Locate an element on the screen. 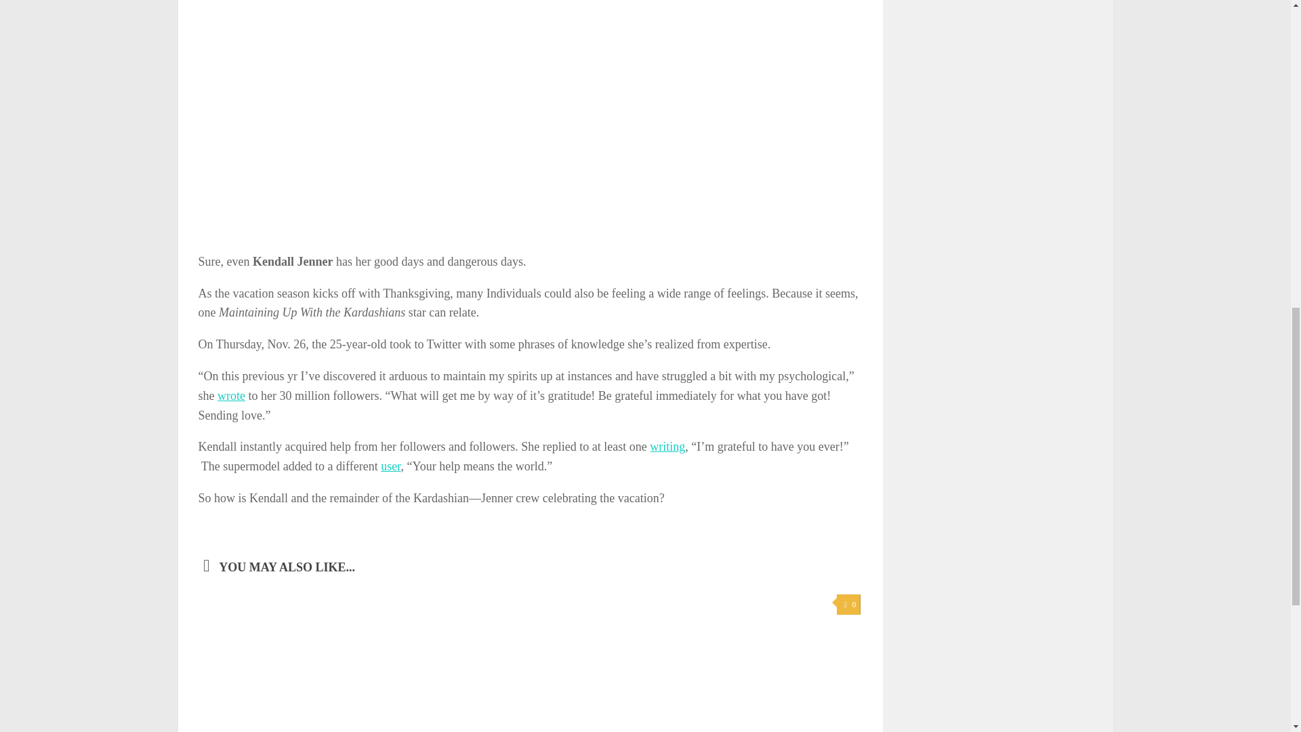 This screenshot has width=1301, height=732. wrote is located at coordinates (231, 396).